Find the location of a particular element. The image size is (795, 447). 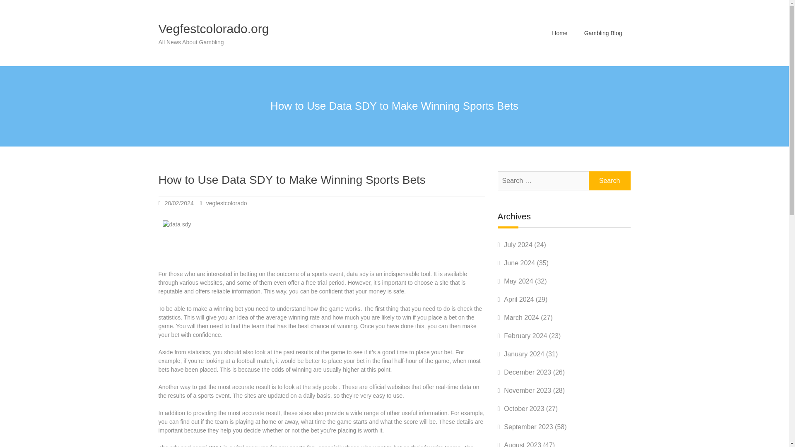

September 2023 is located at coordinates (528, 427).